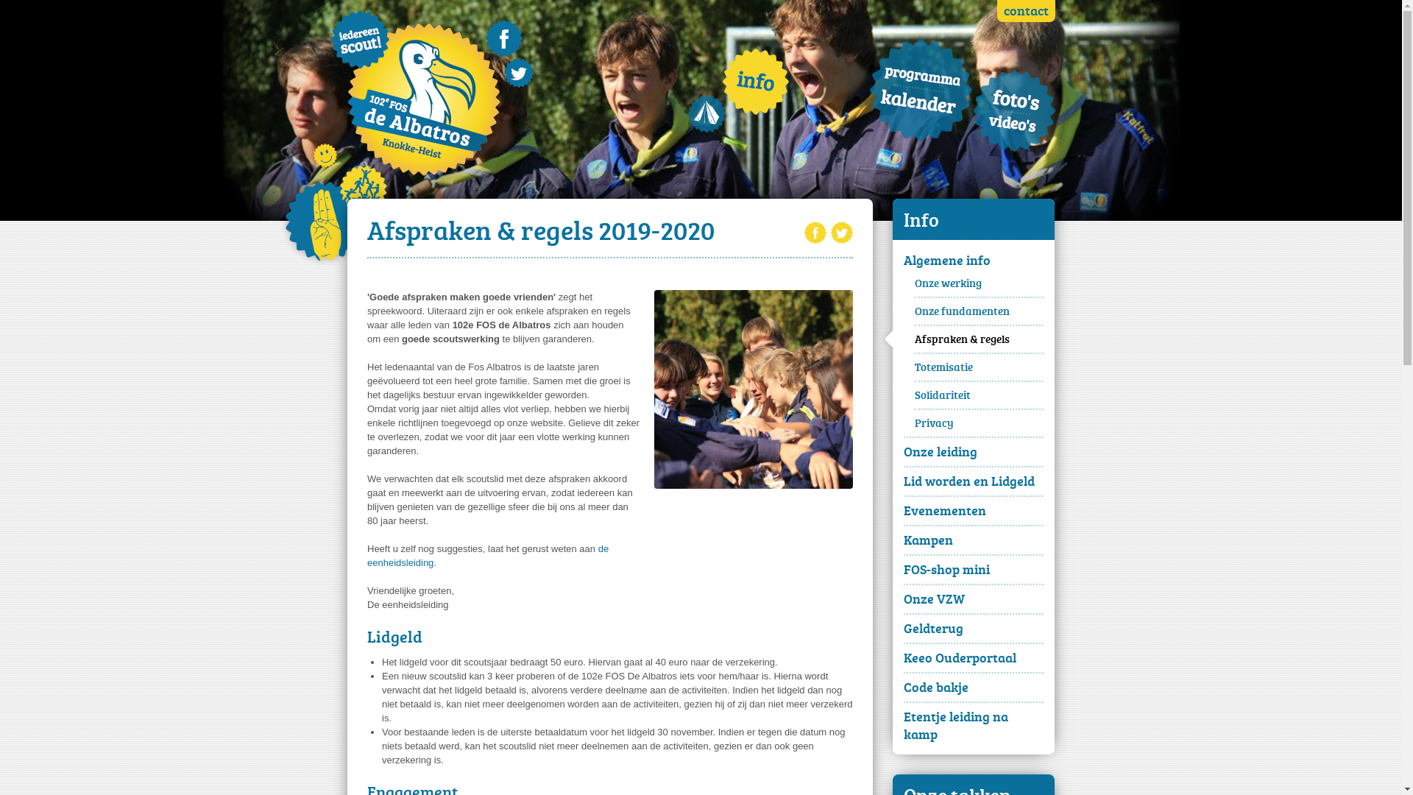  What do you see at coordinates (979, 311) in the screenshot?
I see `Onze fundamenten` at bounding box center [979, 311].